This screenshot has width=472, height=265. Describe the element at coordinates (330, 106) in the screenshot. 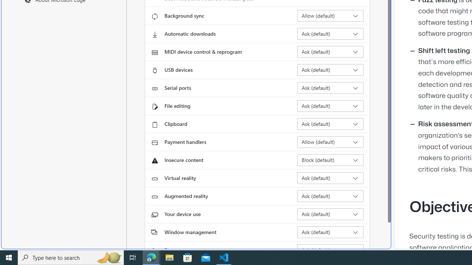

I see `File editing Ask (default)` at that location.